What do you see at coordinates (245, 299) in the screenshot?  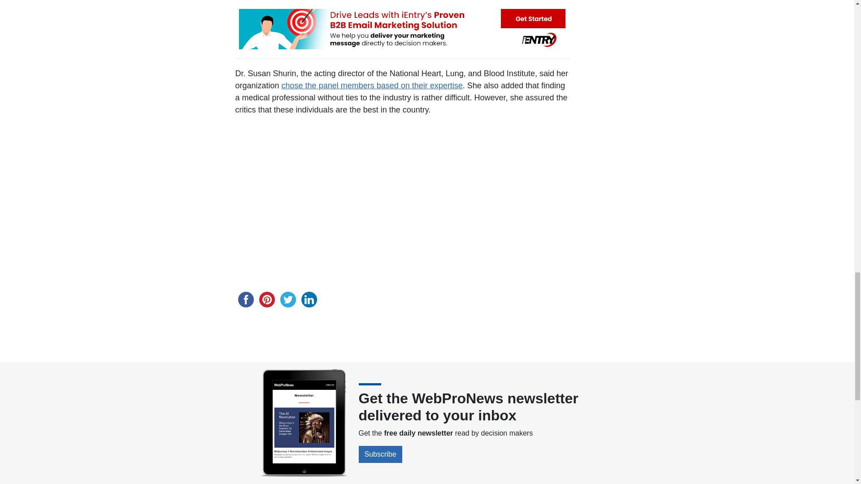 I see `facebook` at bounding box center [245, 299].